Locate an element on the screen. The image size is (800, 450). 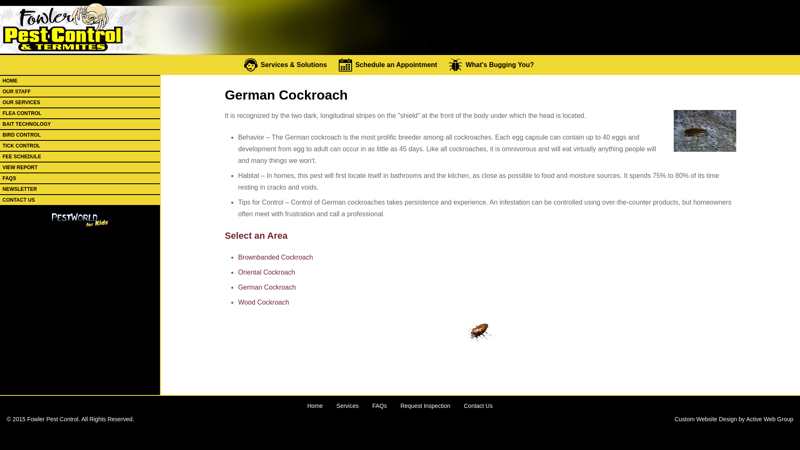
Brownbanded Cockroach is located at coordinates (275, 257).